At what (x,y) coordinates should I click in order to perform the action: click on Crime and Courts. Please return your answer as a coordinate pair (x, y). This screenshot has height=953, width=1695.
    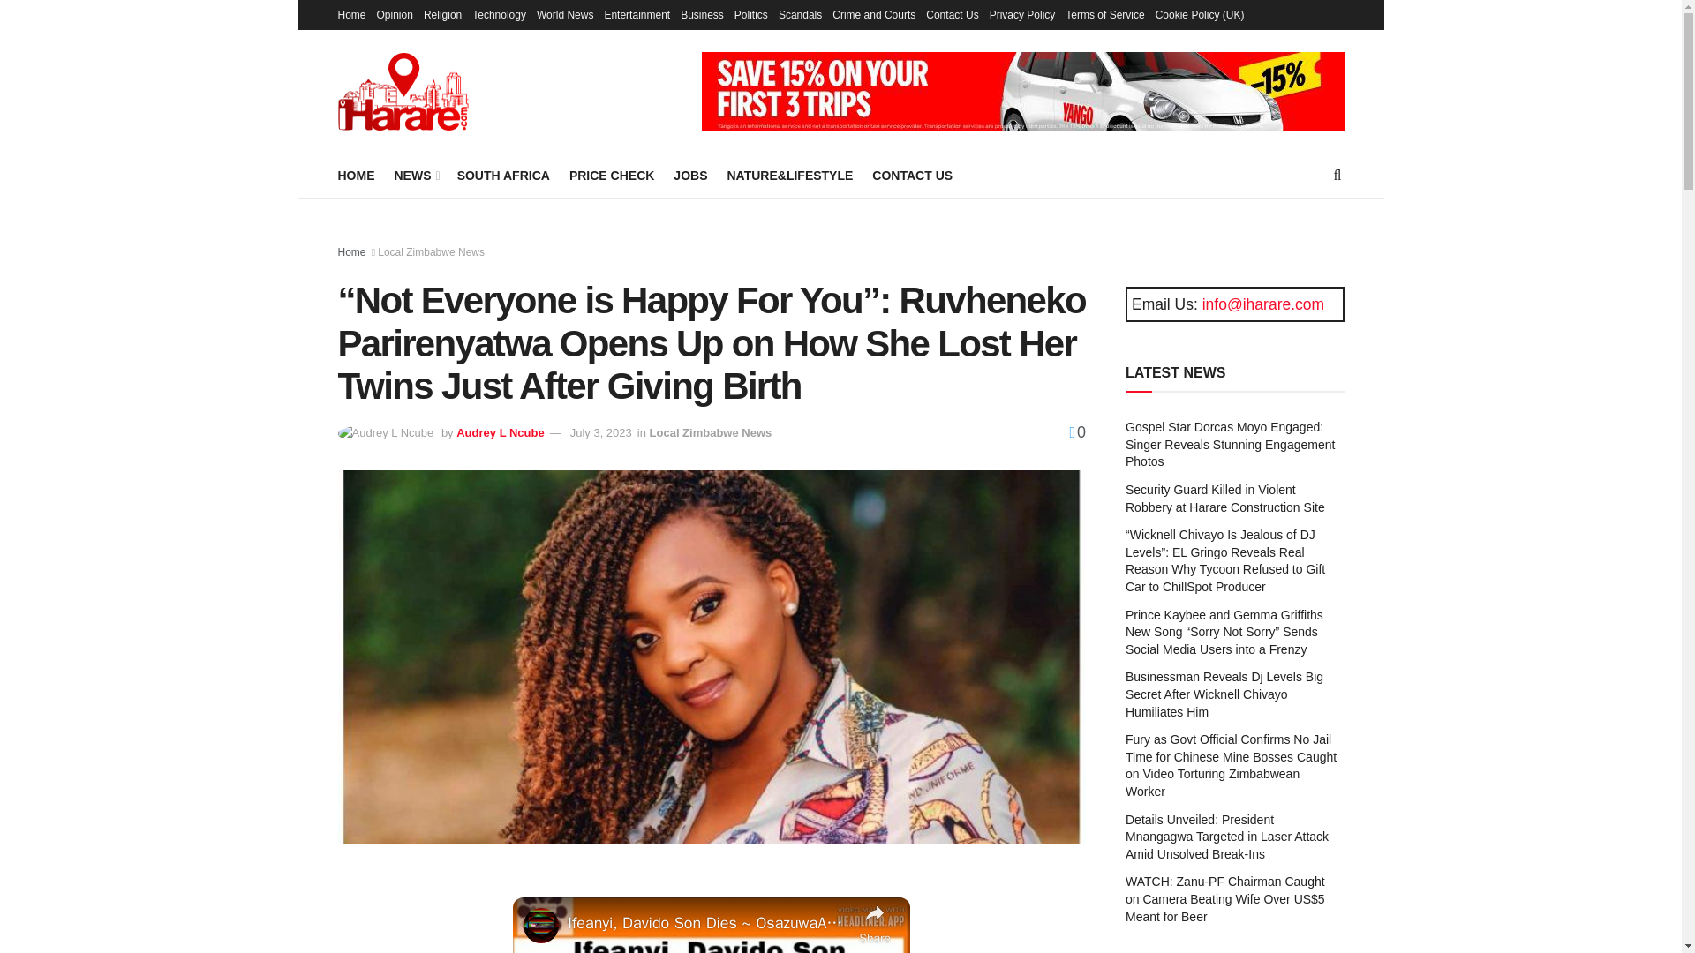
    Looking at the image, I should click on (873, 14).